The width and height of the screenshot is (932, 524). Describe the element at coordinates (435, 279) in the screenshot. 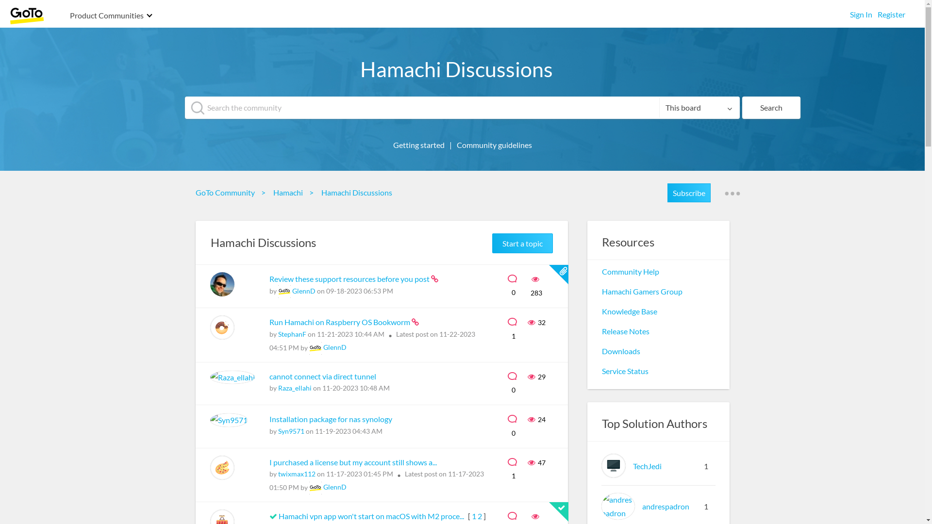

I see `Contains a hyperlink` at that location.